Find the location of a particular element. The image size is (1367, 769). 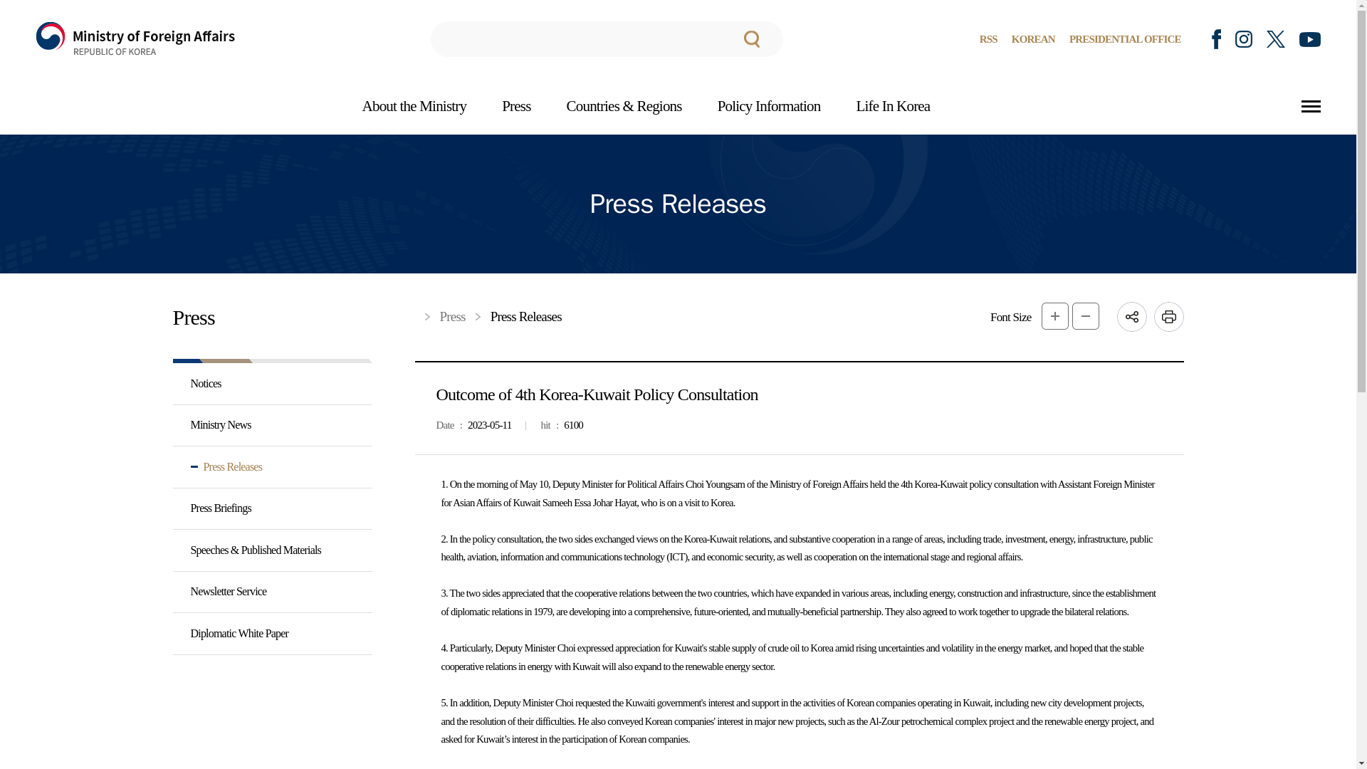

About the Ministry is located at coordinates (414, 107).